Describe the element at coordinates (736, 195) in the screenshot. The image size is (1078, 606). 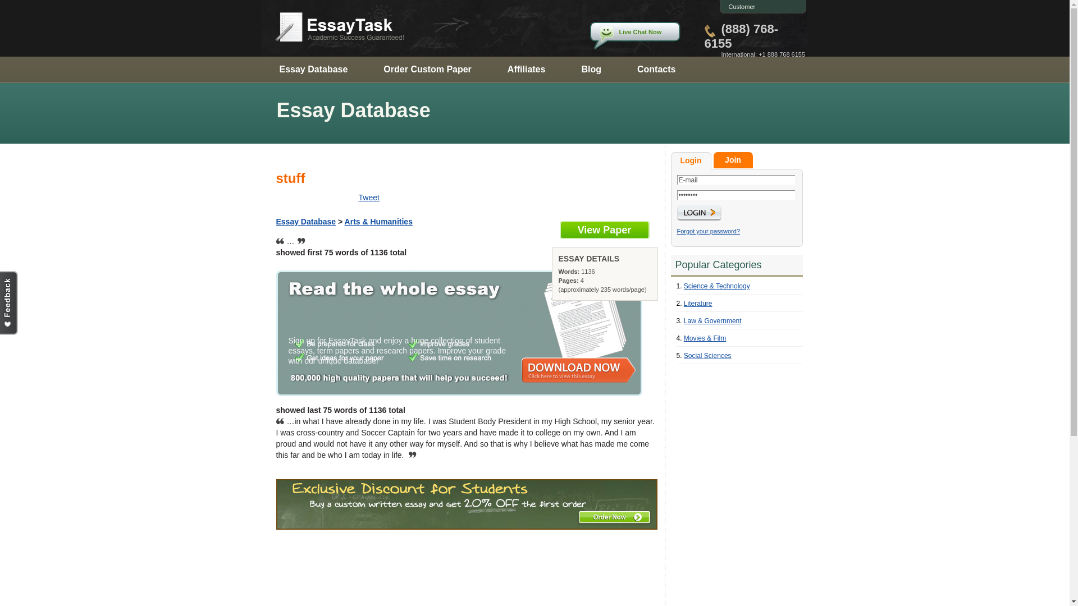
I see `Password` at that location.